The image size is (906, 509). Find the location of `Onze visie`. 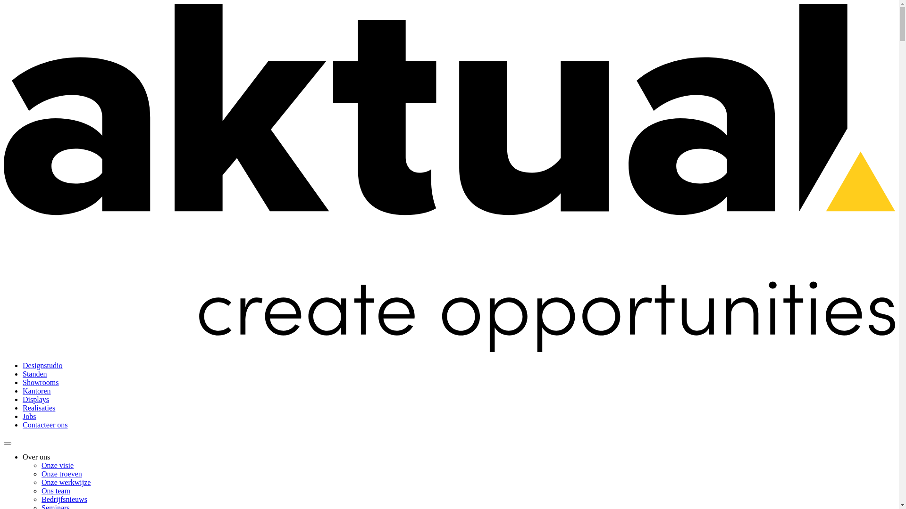

Onze visie is located at coordinates (58, 466).